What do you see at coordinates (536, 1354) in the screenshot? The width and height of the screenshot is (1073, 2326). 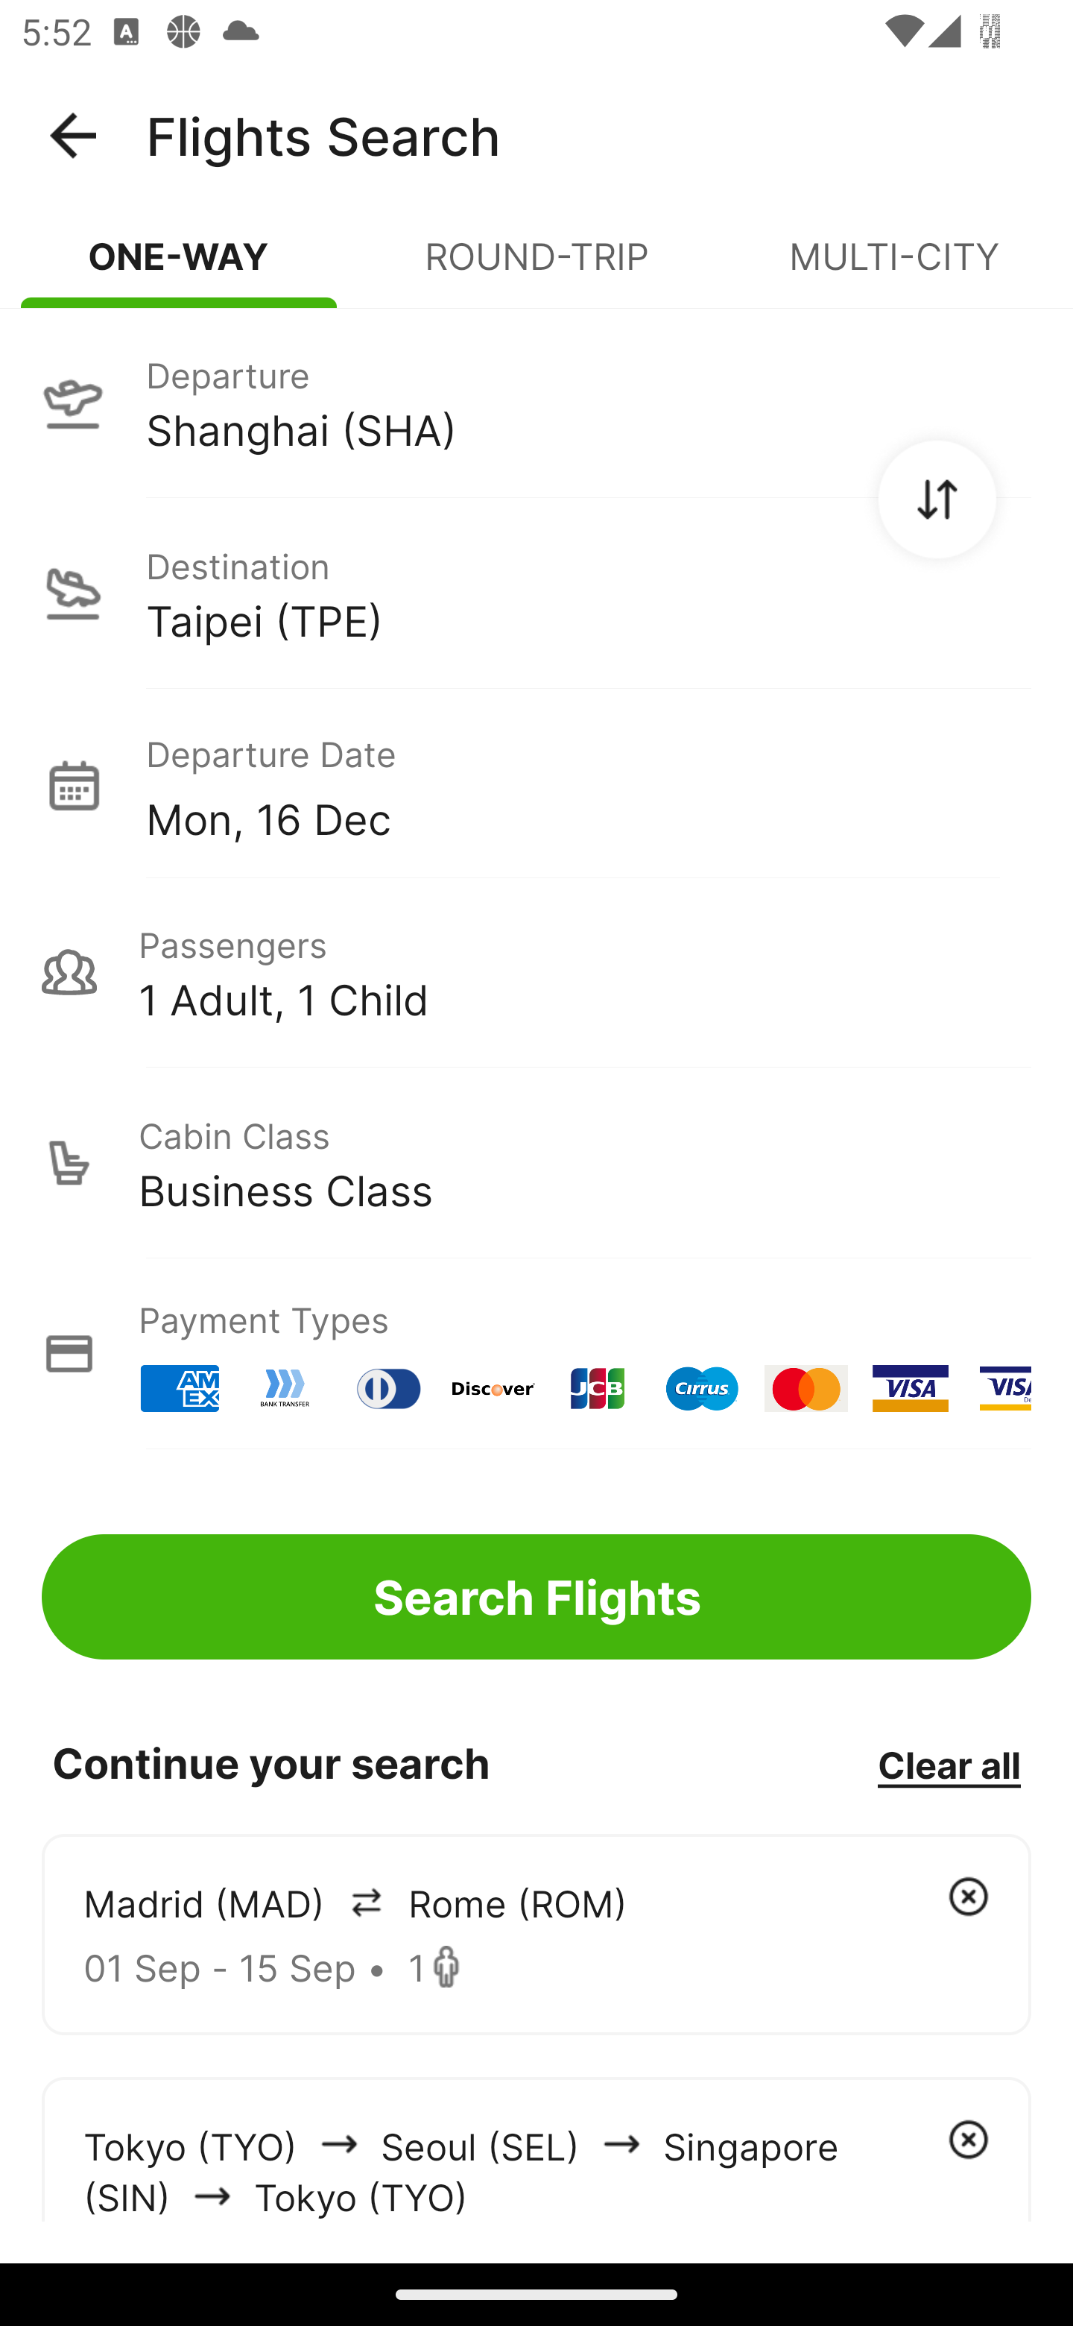 I see `Payment Types` at bounding box center [536, 1354].